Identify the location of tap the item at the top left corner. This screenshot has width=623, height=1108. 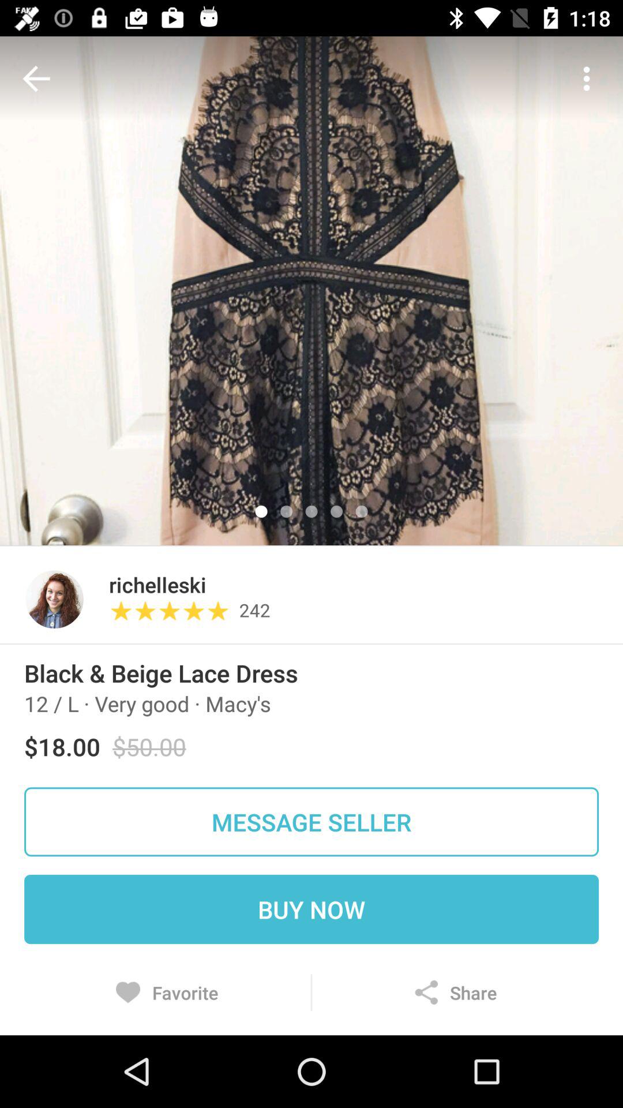
(39, 78).